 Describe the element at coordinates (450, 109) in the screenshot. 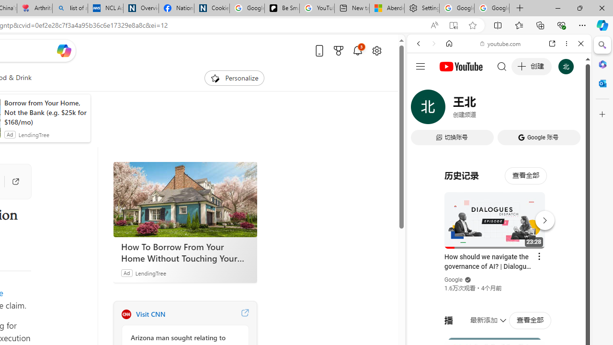

I see `IMAGES` at that location.